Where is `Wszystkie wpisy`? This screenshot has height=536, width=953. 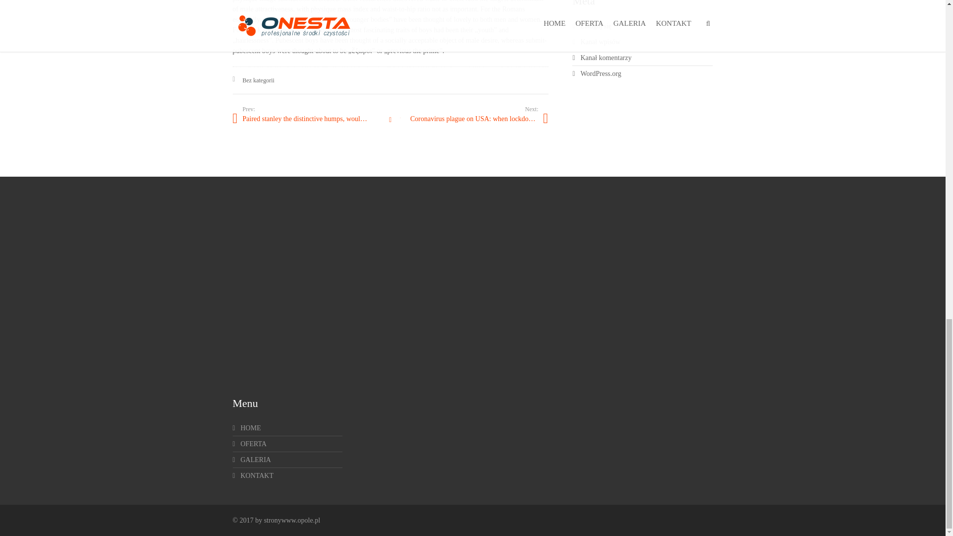 Wszystkie wpisy is located at coordinates (390, 120).